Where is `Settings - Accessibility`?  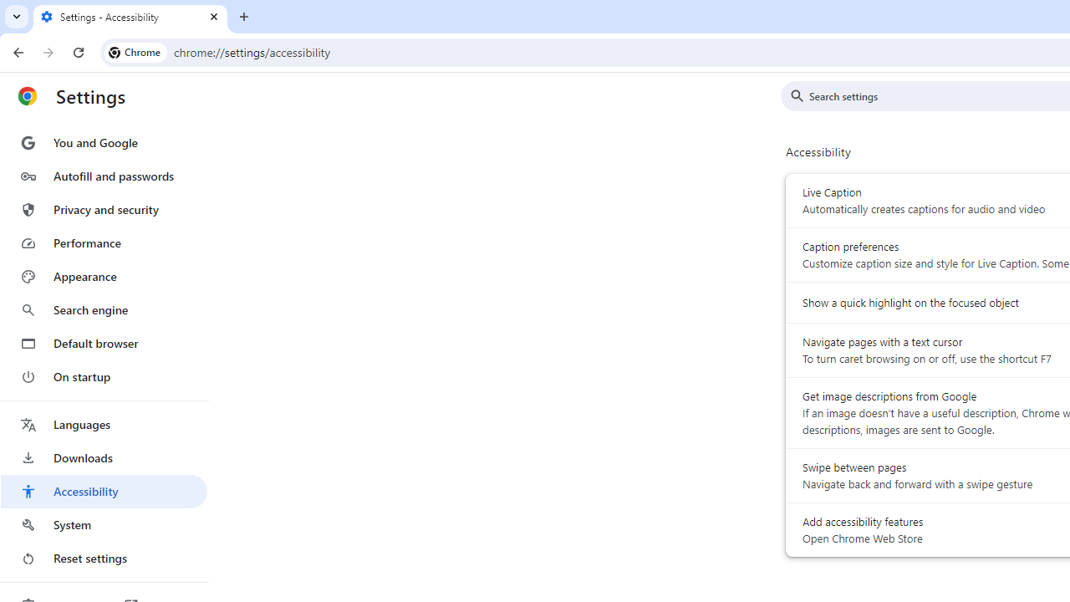
Settings - Accessibility is located at coordinates (130, 17).